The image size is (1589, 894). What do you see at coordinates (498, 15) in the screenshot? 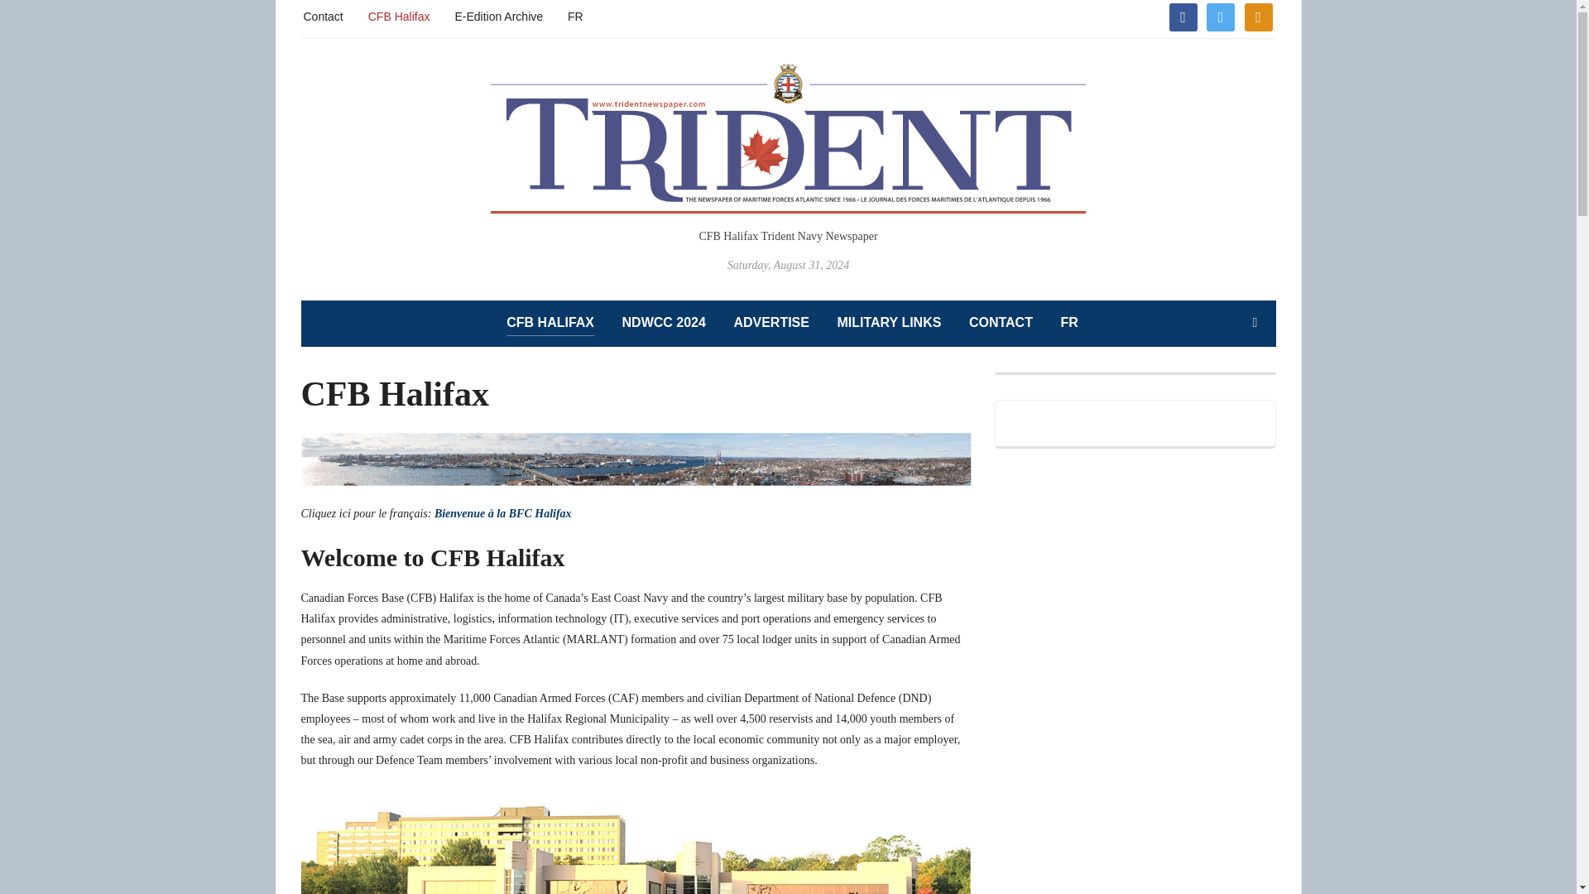
I see `E-Edition Archive` at bounding box center [498, 15].